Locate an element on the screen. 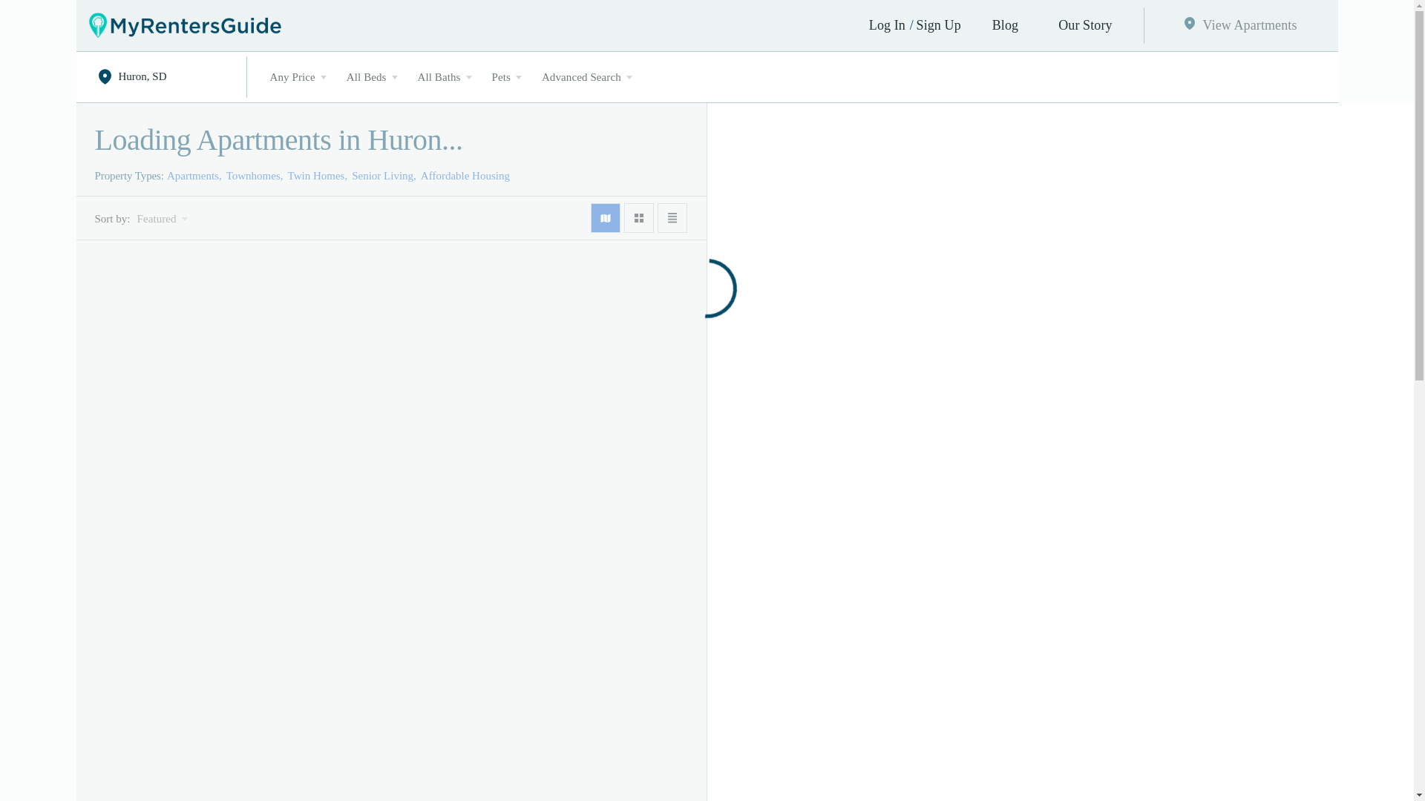  Sign Up is located at coordinates (938, 25).